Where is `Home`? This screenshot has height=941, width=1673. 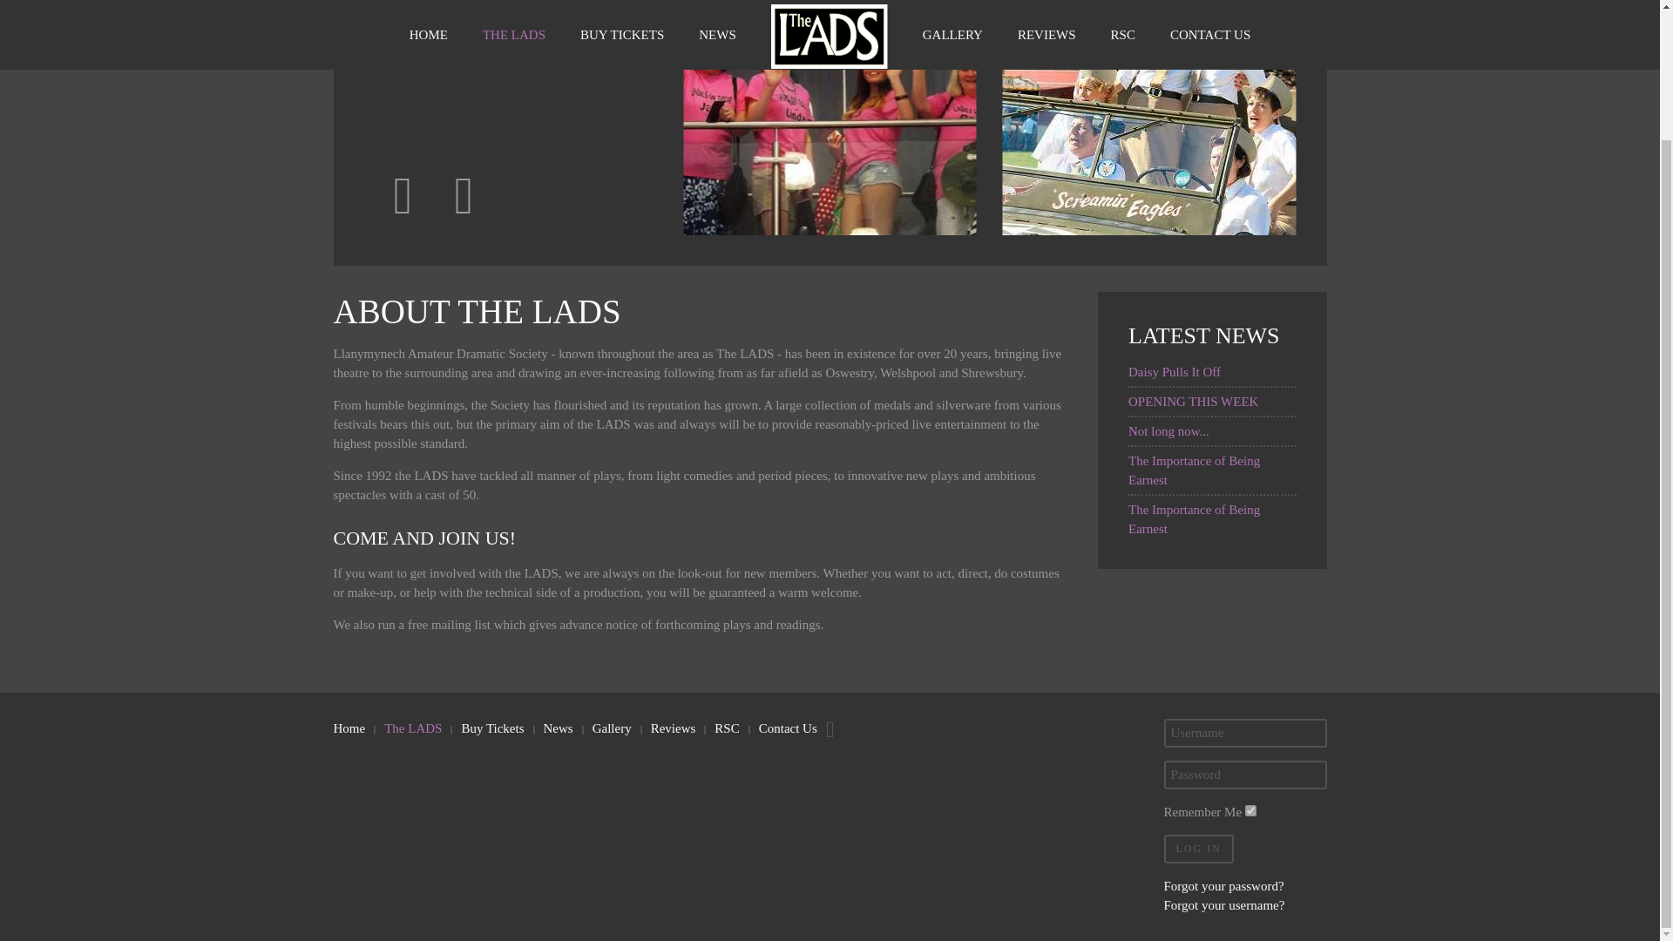 Home is located at coordinates (349, 728).